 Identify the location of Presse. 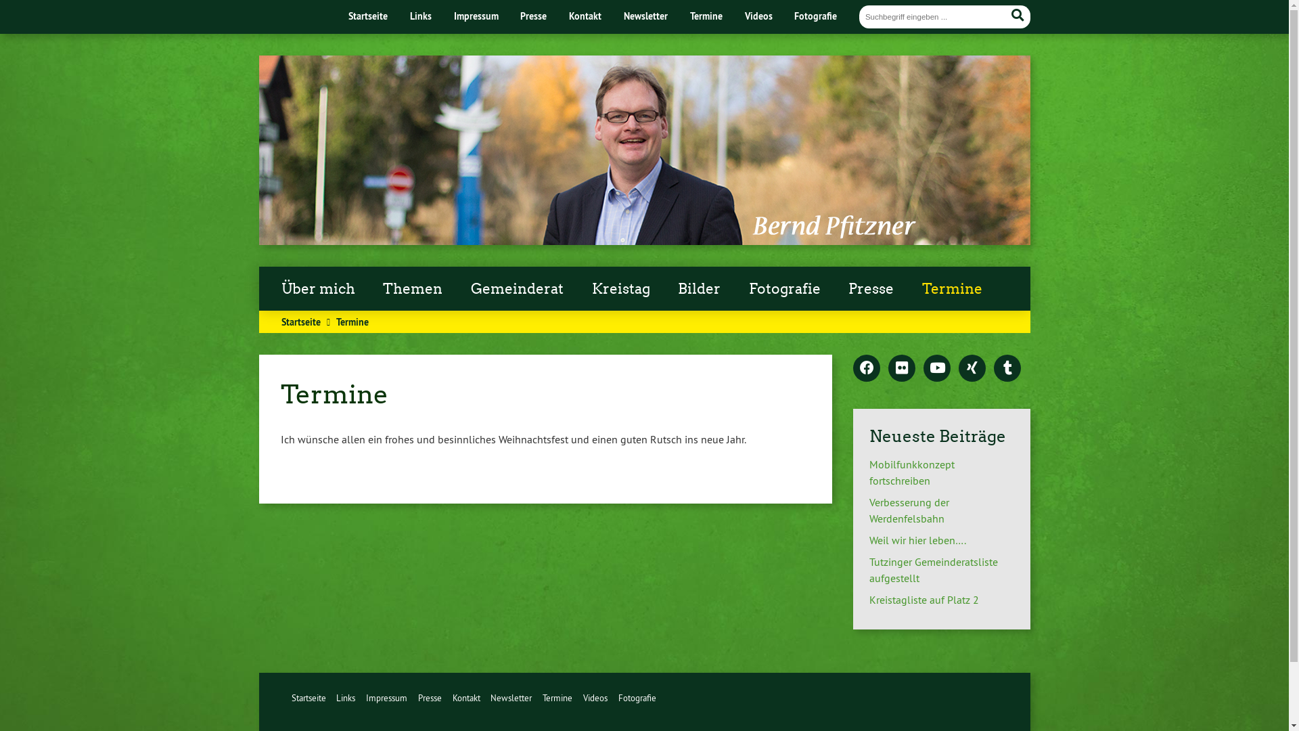
(430, 698).